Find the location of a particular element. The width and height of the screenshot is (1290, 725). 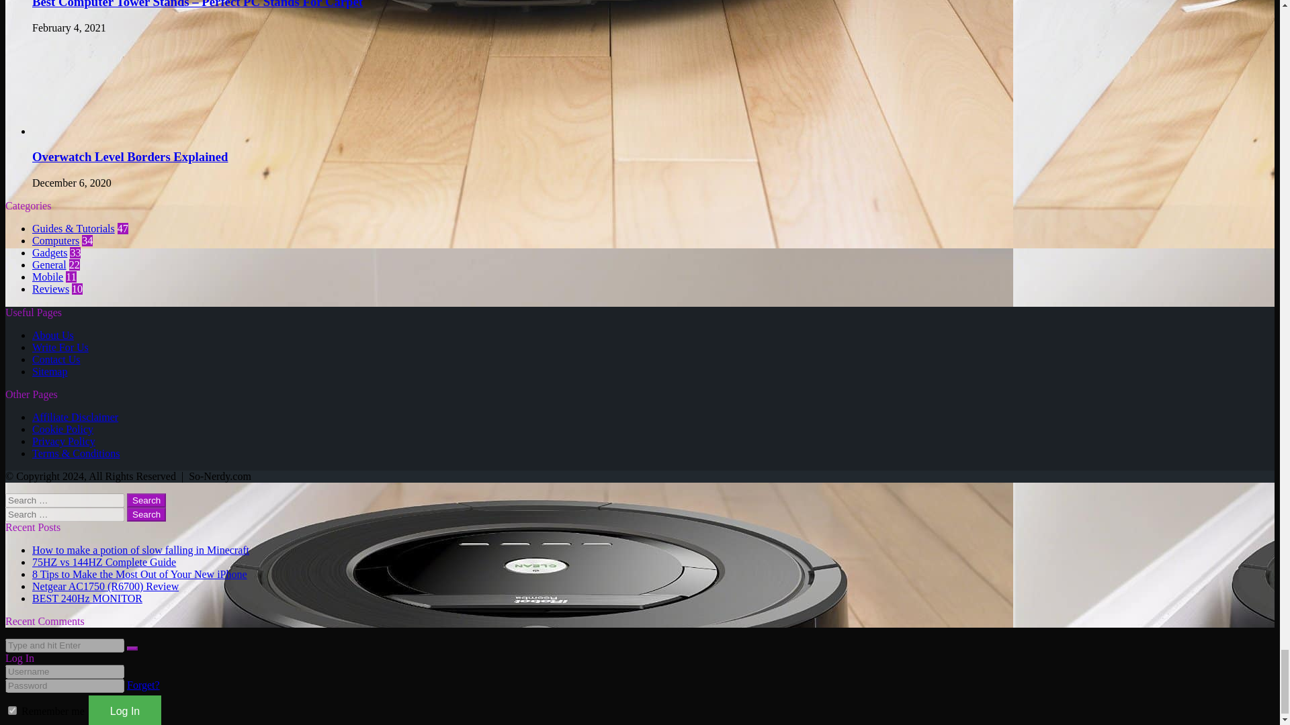

Search for is located at coordinates (64, 646).